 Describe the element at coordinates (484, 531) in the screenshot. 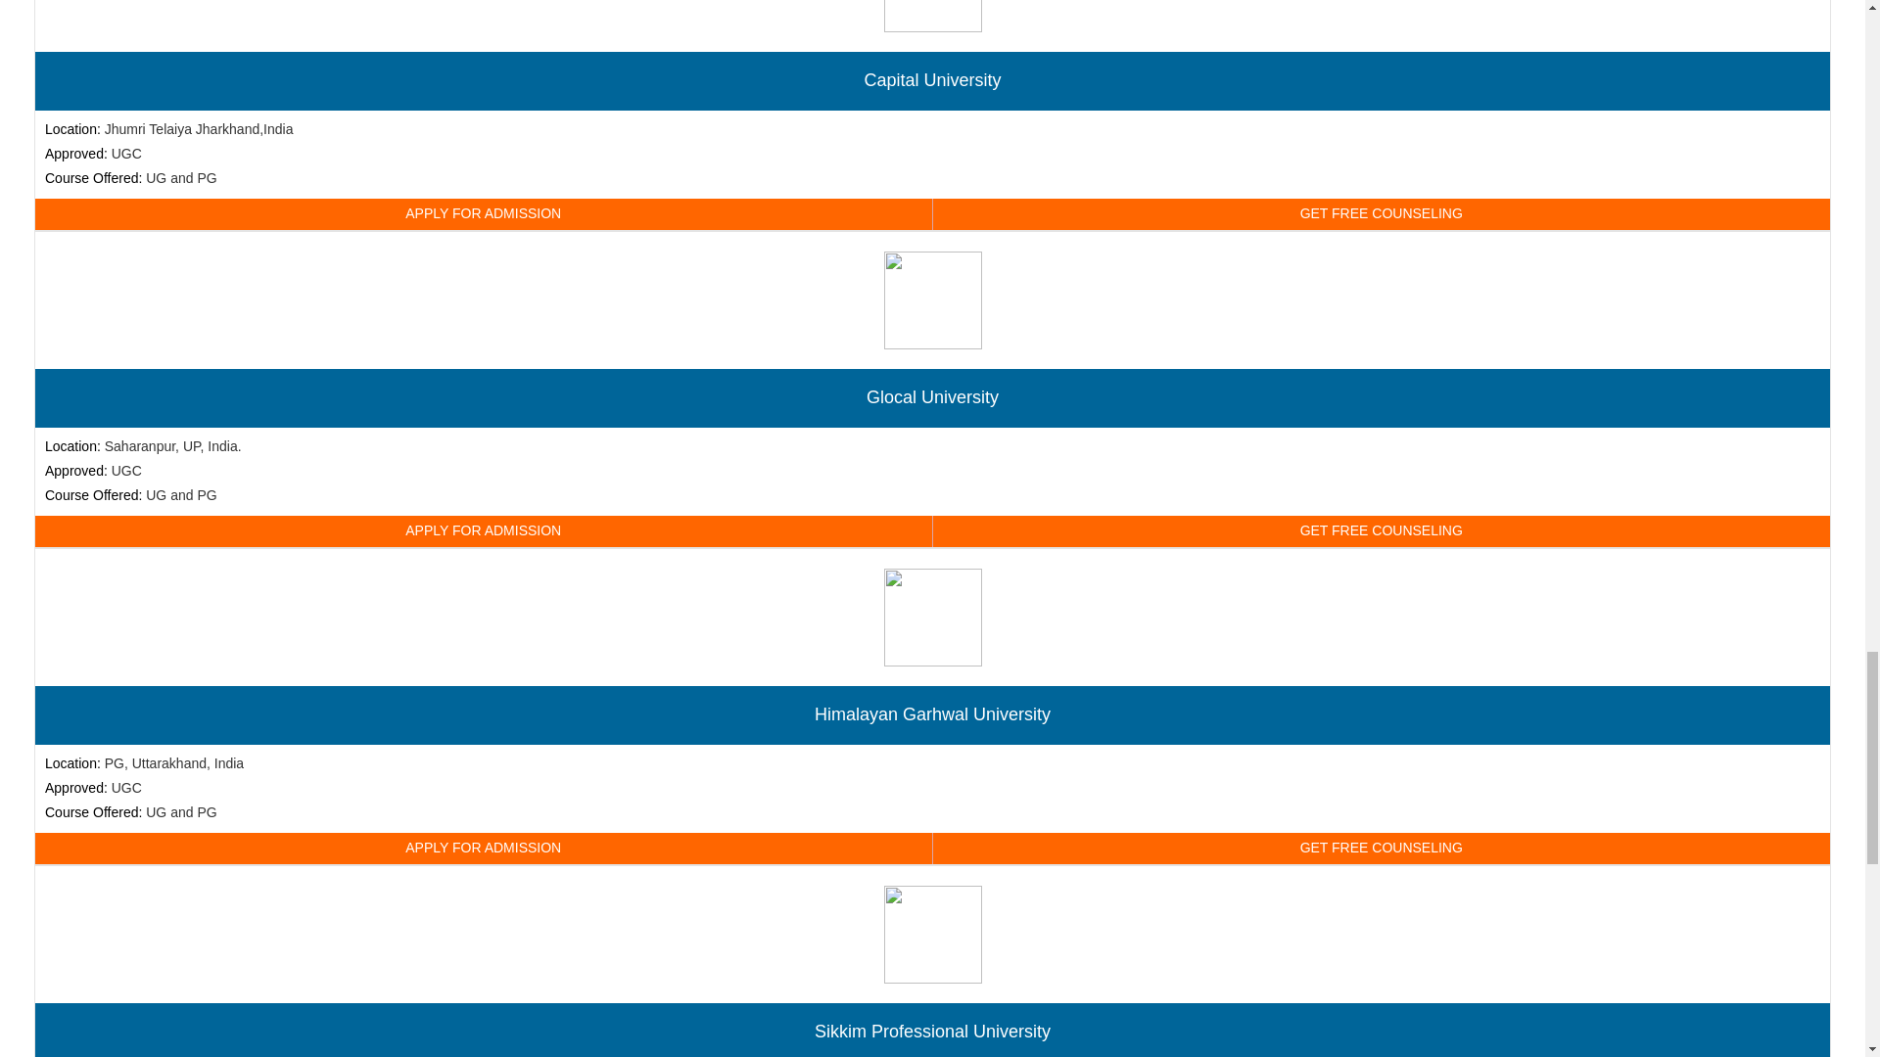

I see `APPLY FOR ADMISSION` at that location.